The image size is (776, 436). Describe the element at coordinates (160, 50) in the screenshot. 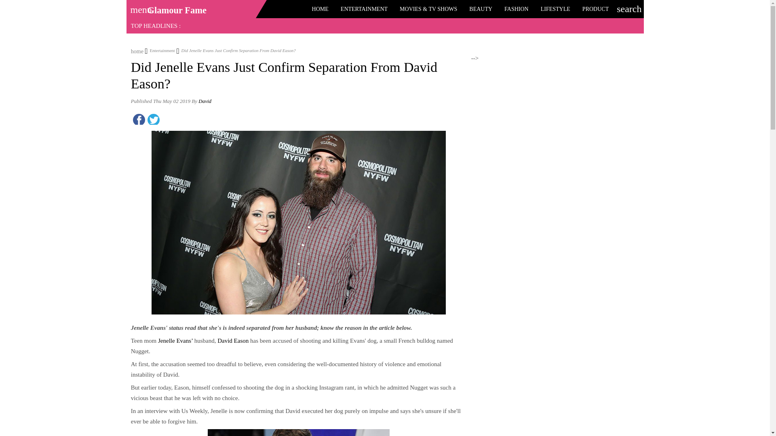

I see `Entertainment` at that location.